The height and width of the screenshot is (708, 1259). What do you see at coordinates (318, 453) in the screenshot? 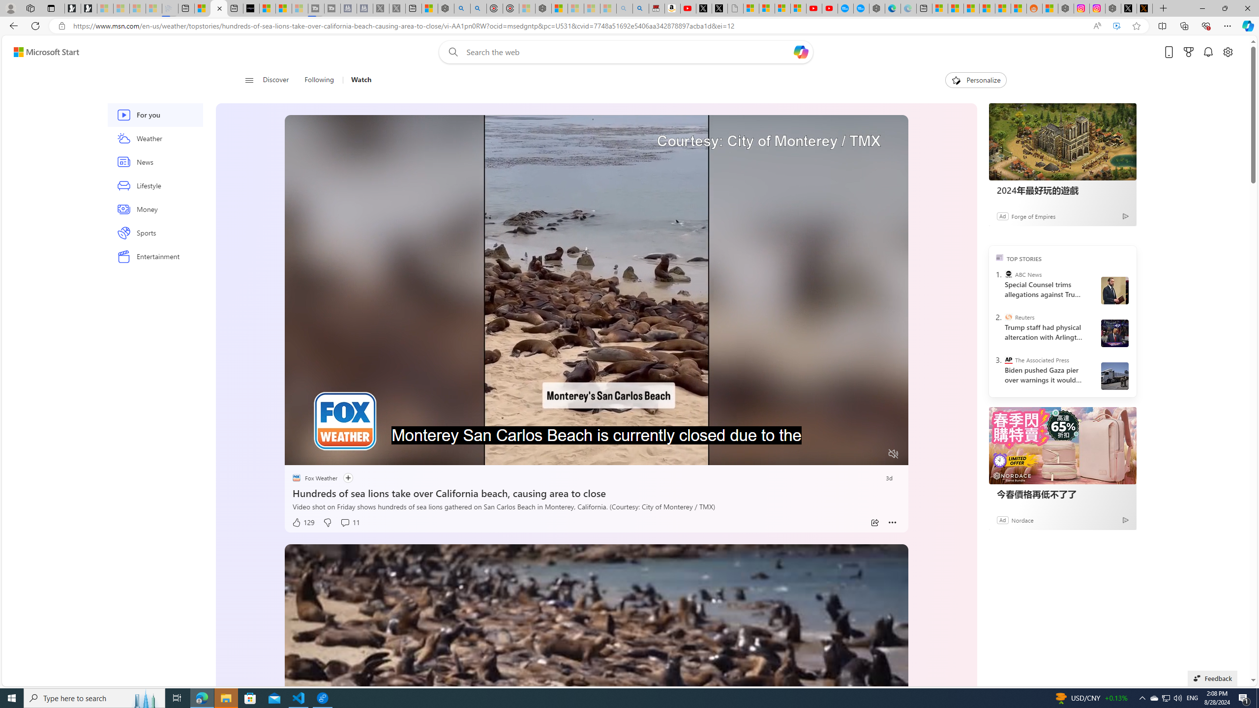
I see `To get missing image descriptions, open the context menu.` at bounding box center [318, 453].